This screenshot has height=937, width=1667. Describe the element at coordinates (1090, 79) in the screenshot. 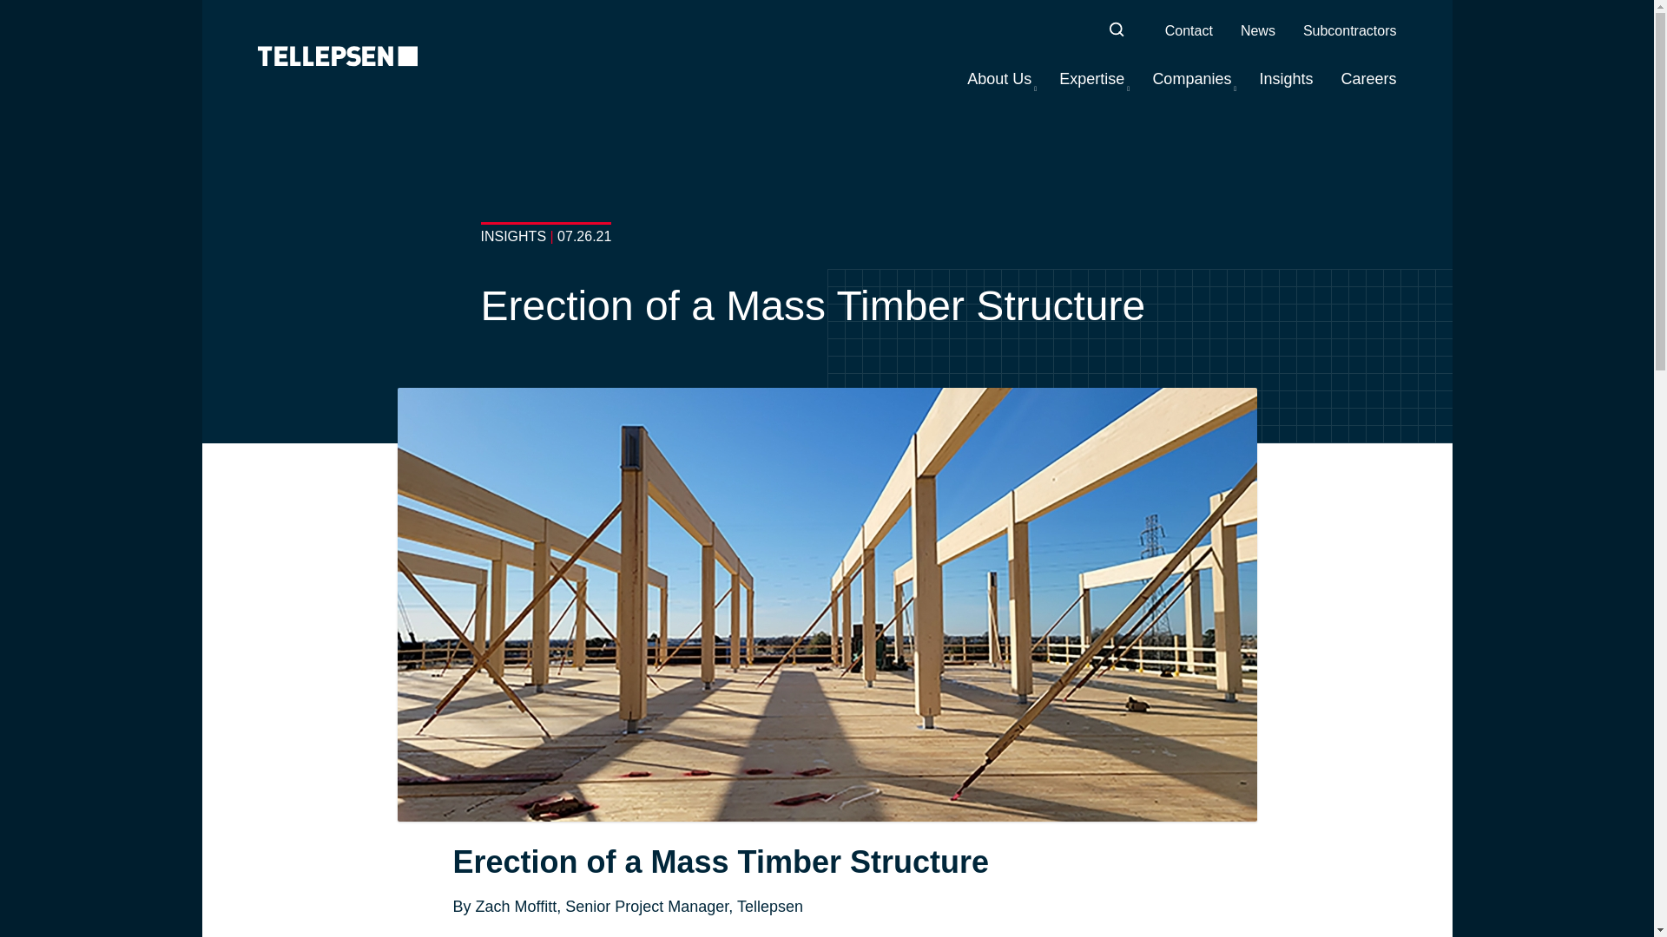

I see `Expertise` at that location.